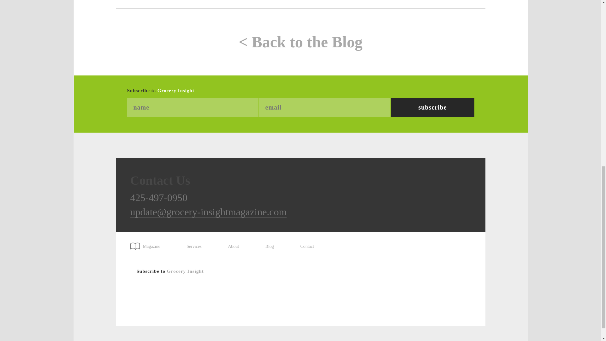  Describe the element at coordinates (270, 246) in the screenshot. I see `Blog` at that location.